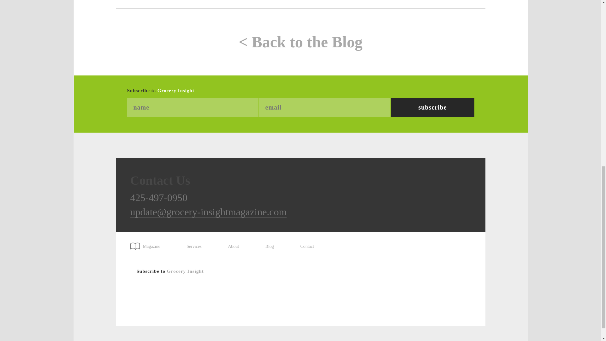  Describe the element at coordinates (270, 246) in the screenshot. I see `Blog` at that location.